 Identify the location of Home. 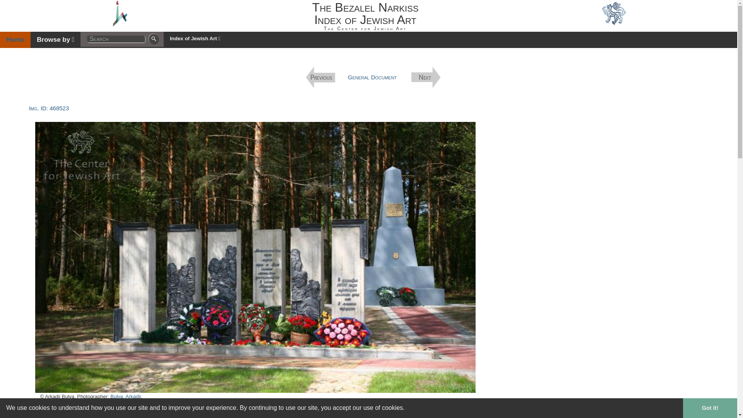
(15, 40).